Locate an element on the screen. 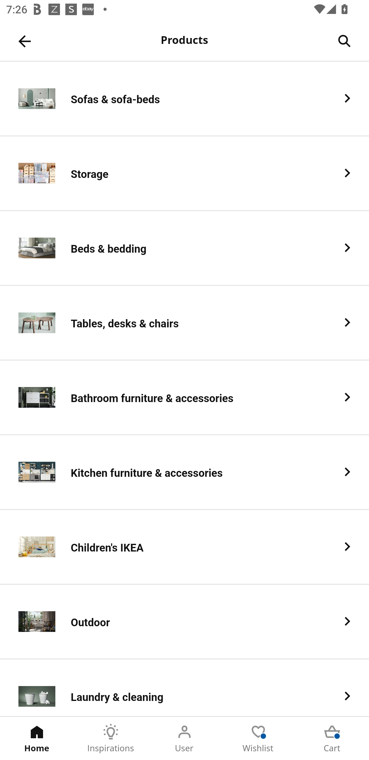 This screenshot has width=369, height=760. Laundry & cleaning is located at coordinates (184, 688).